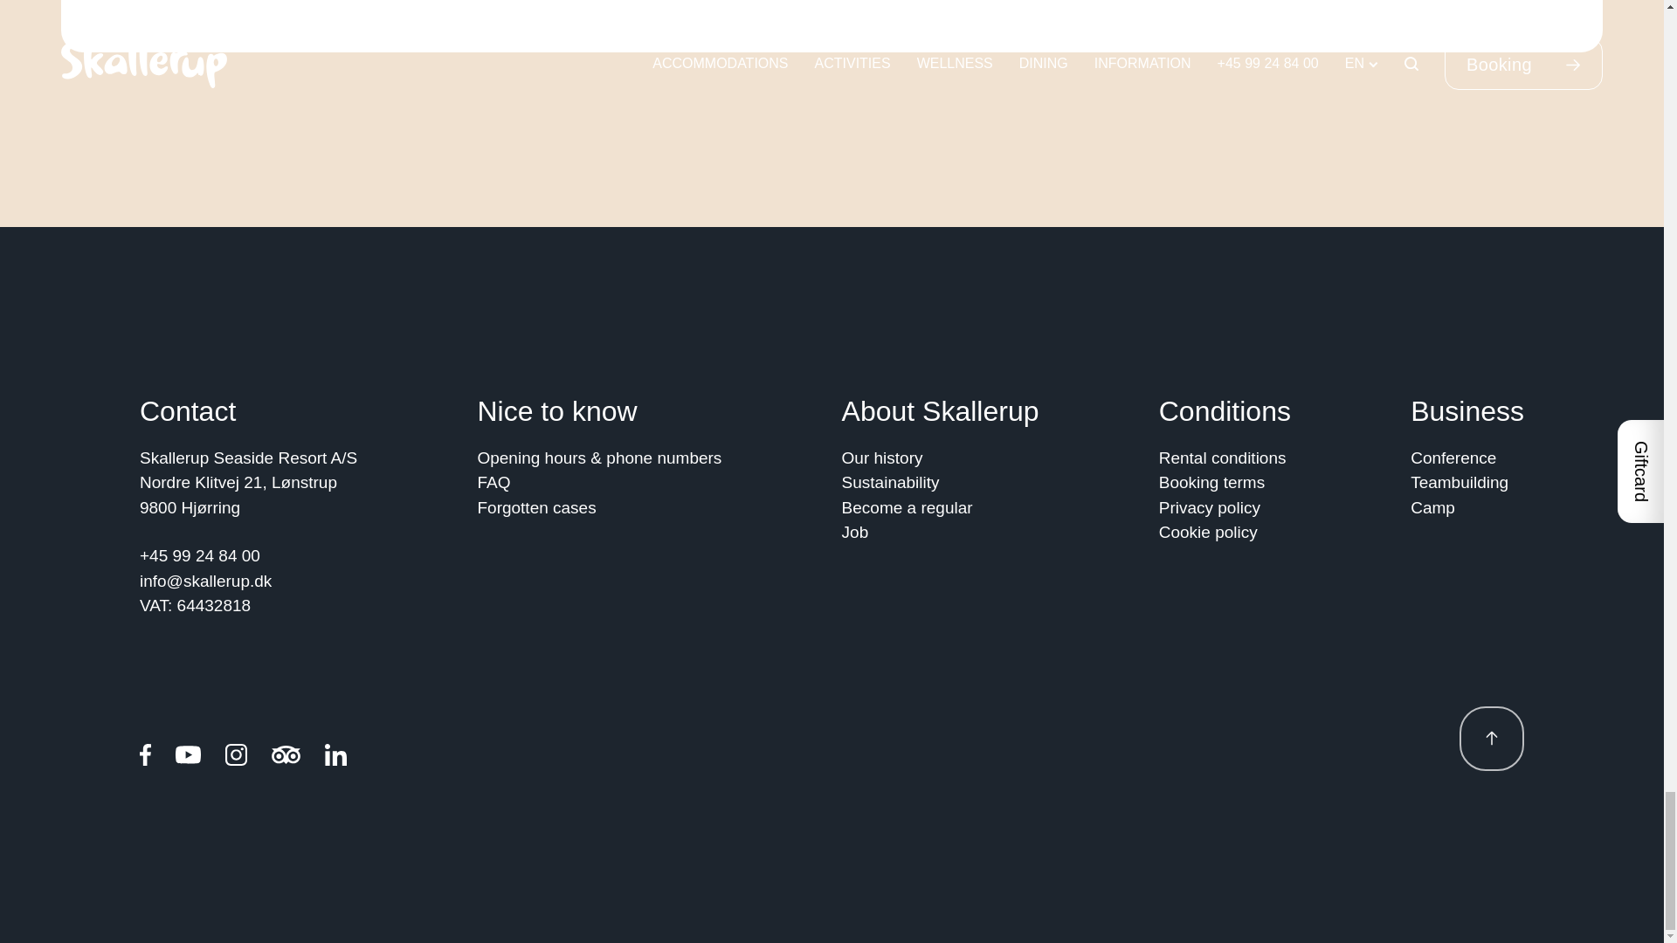 The image size is (1677, 943). What do you see at coordinates (493, 483) in the screenshot?
I see `FAQ` at bounding box center [493, 483].